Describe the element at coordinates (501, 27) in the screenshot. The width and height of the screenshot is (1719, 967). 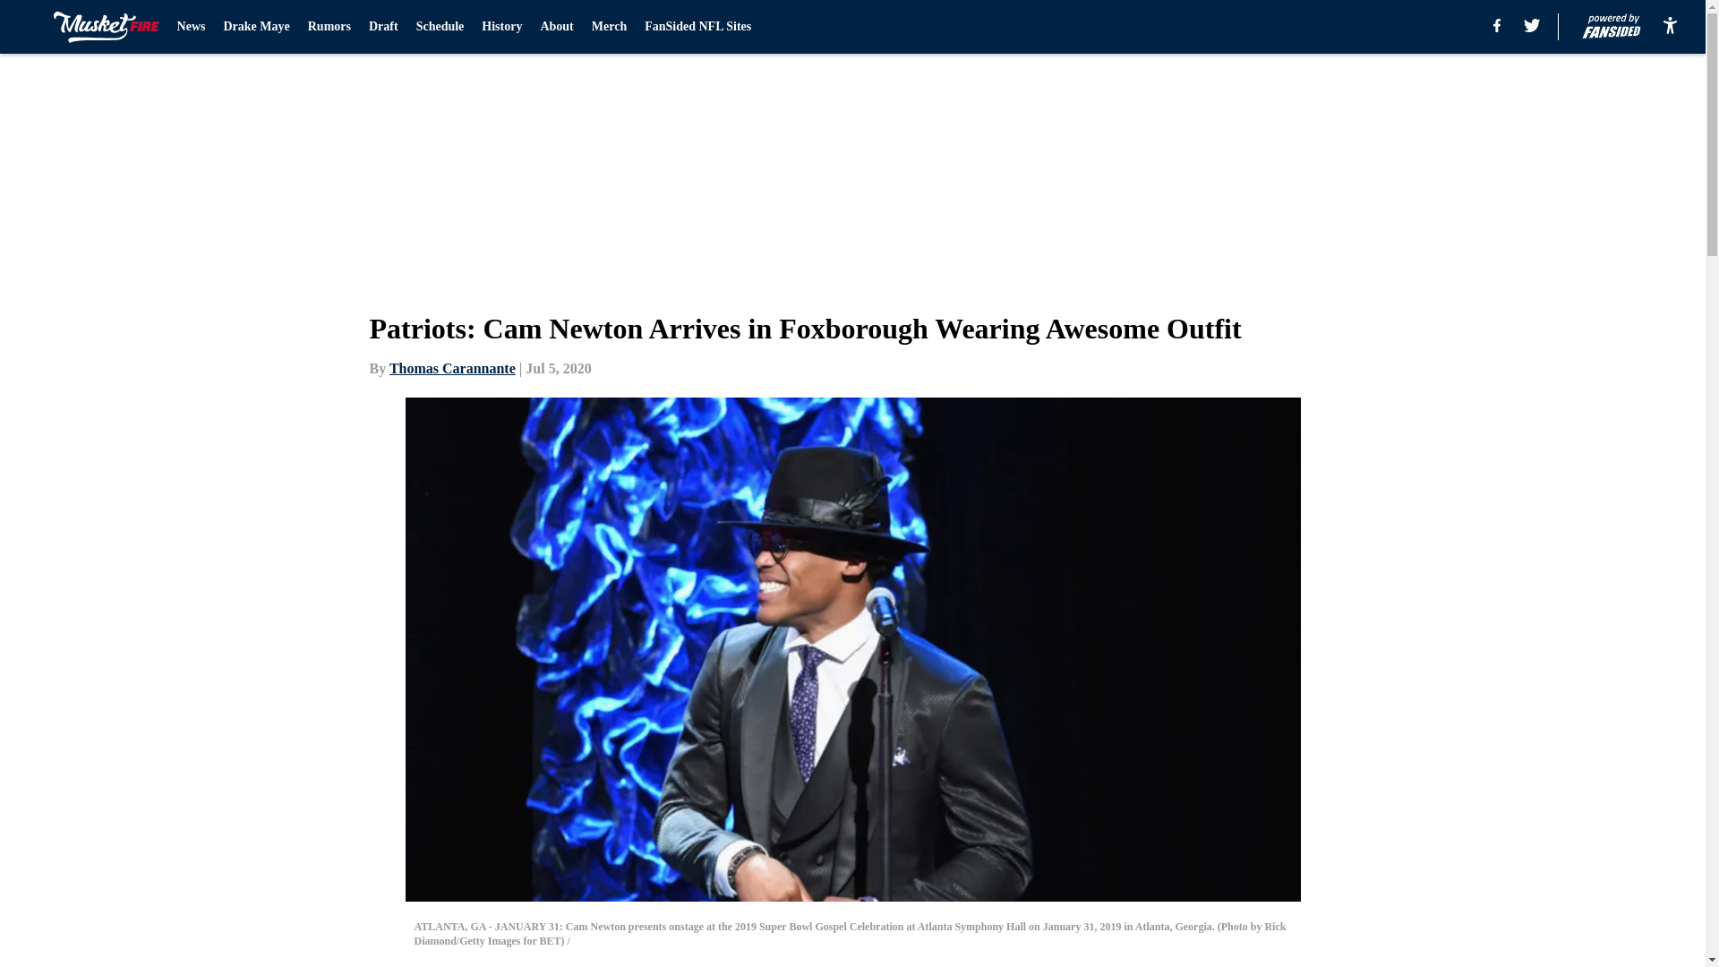
I see `History` at that location.